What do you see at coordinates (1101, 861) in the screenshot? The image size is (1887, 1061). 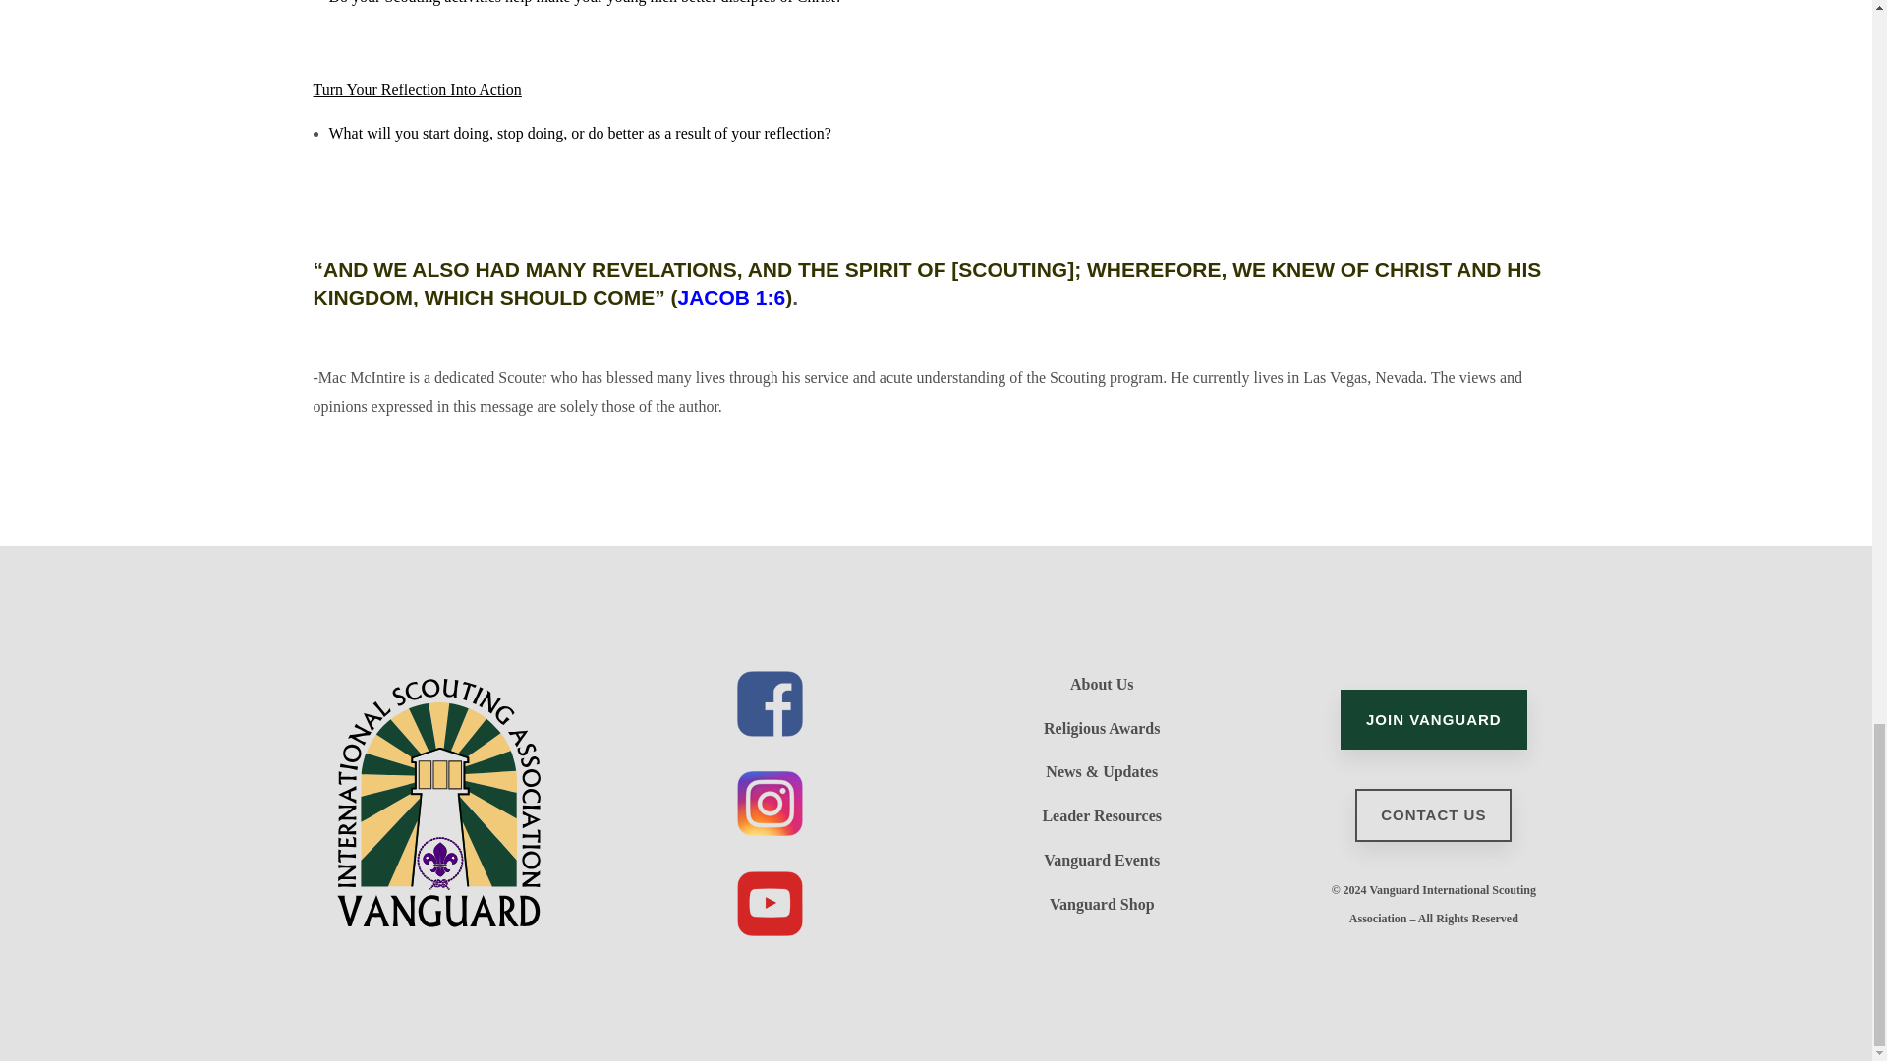 I see `Vanguard Events` at bounding box center [1101, 861].